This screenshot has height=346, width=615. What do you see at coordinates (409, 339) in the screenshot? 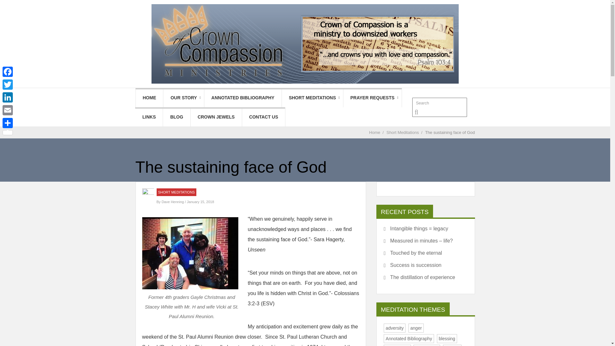
I see `Annotated Bibliography` at bounding box center [409, 339].